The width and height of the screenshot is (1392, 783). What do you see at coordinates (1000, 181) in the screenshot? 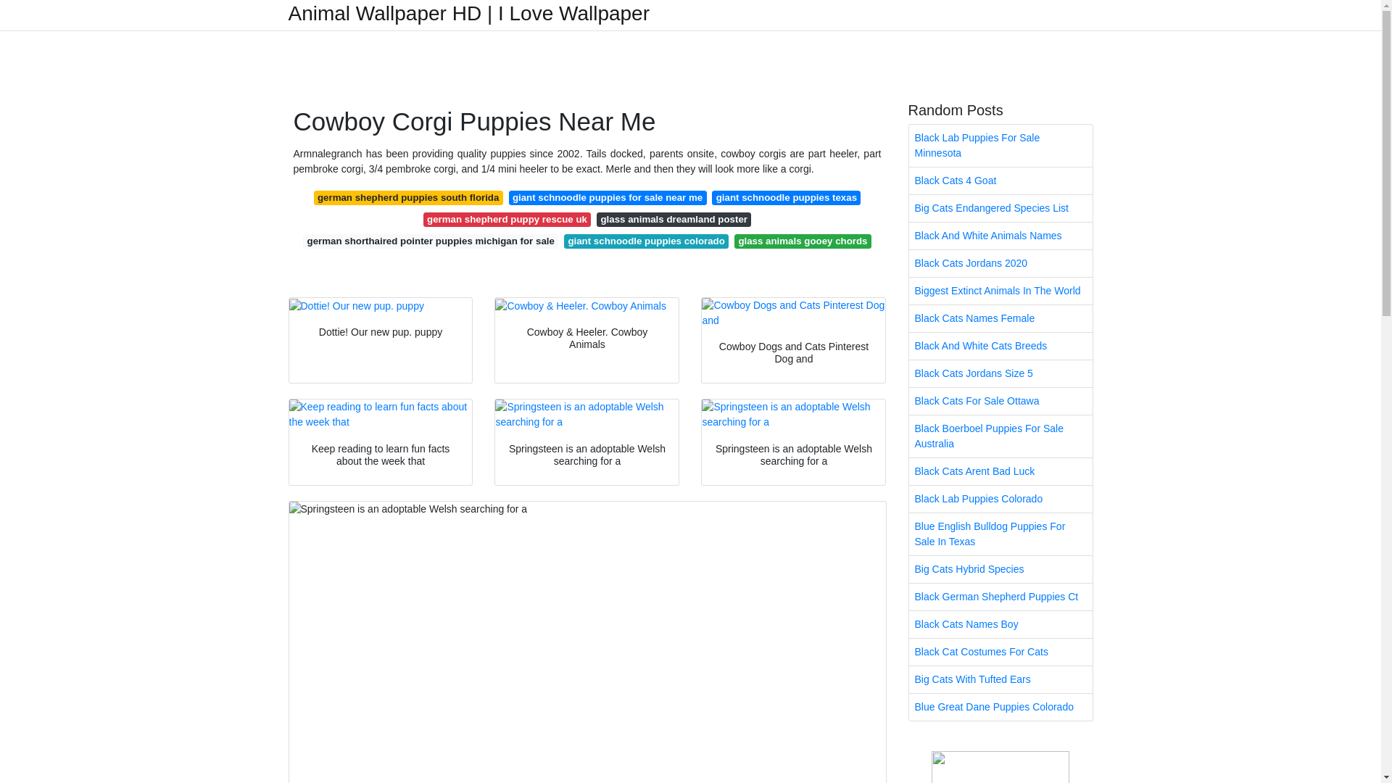
I see `Black Cats 4 Goat` at bounding box center [1000, 181].